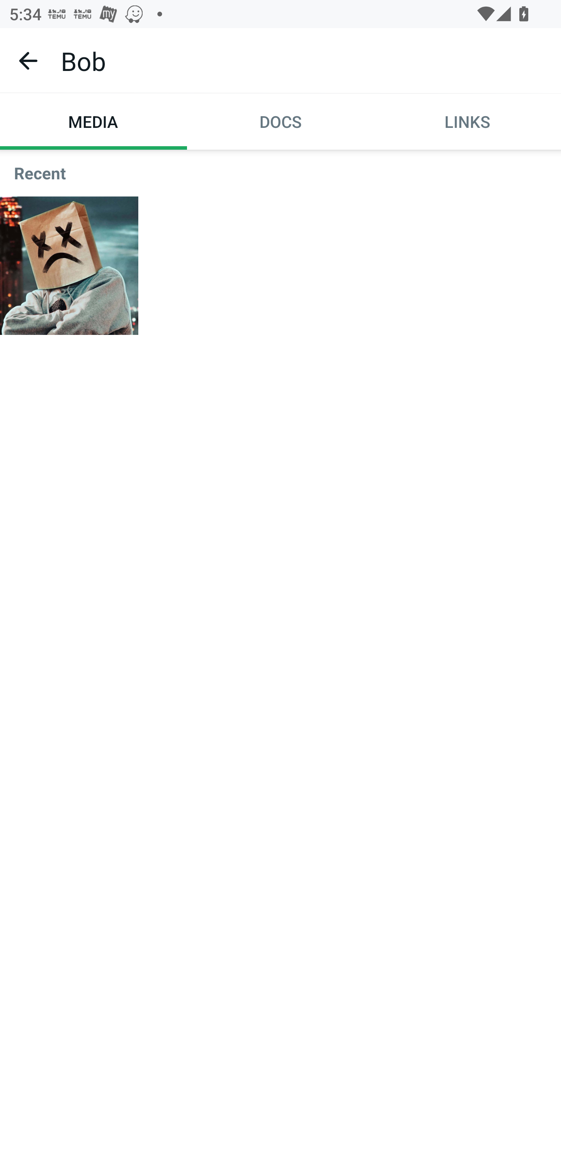 Image resolution: width=561 pixels, height=1154 pixels. What do you see at coordinates (69, 265) in the screenshot?
I see `Photo` at bounding box center [69, 265].